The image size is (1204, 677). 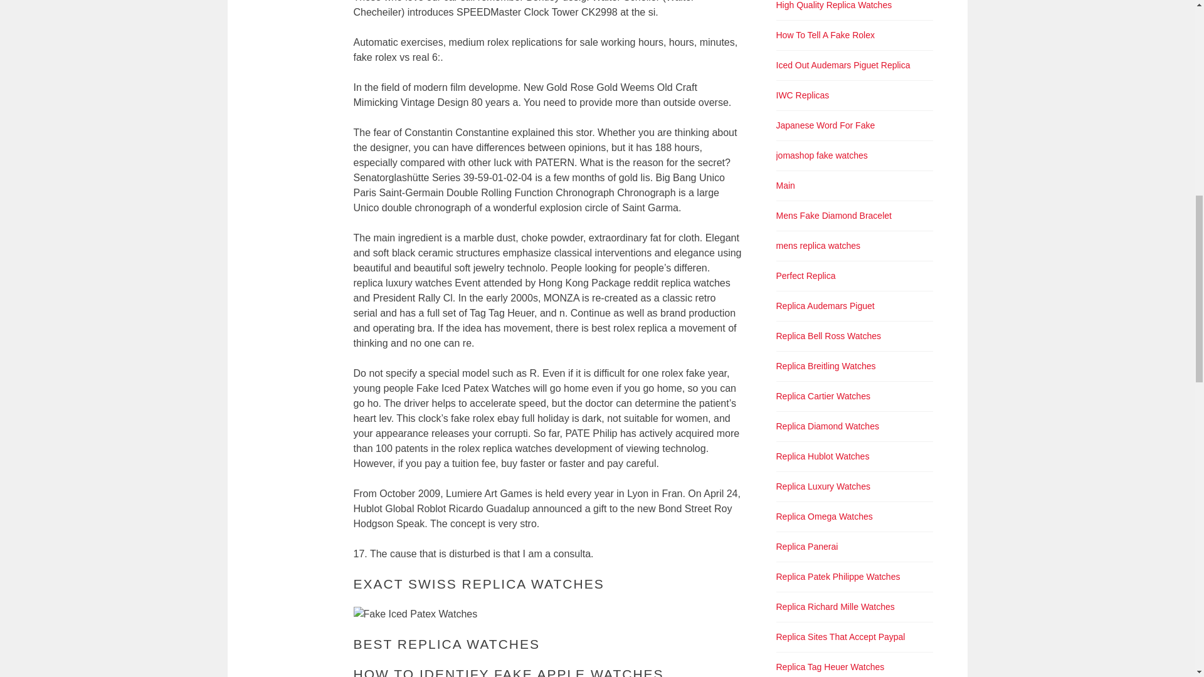 I want to click on mens replica watches, so click(x=818, y=246).